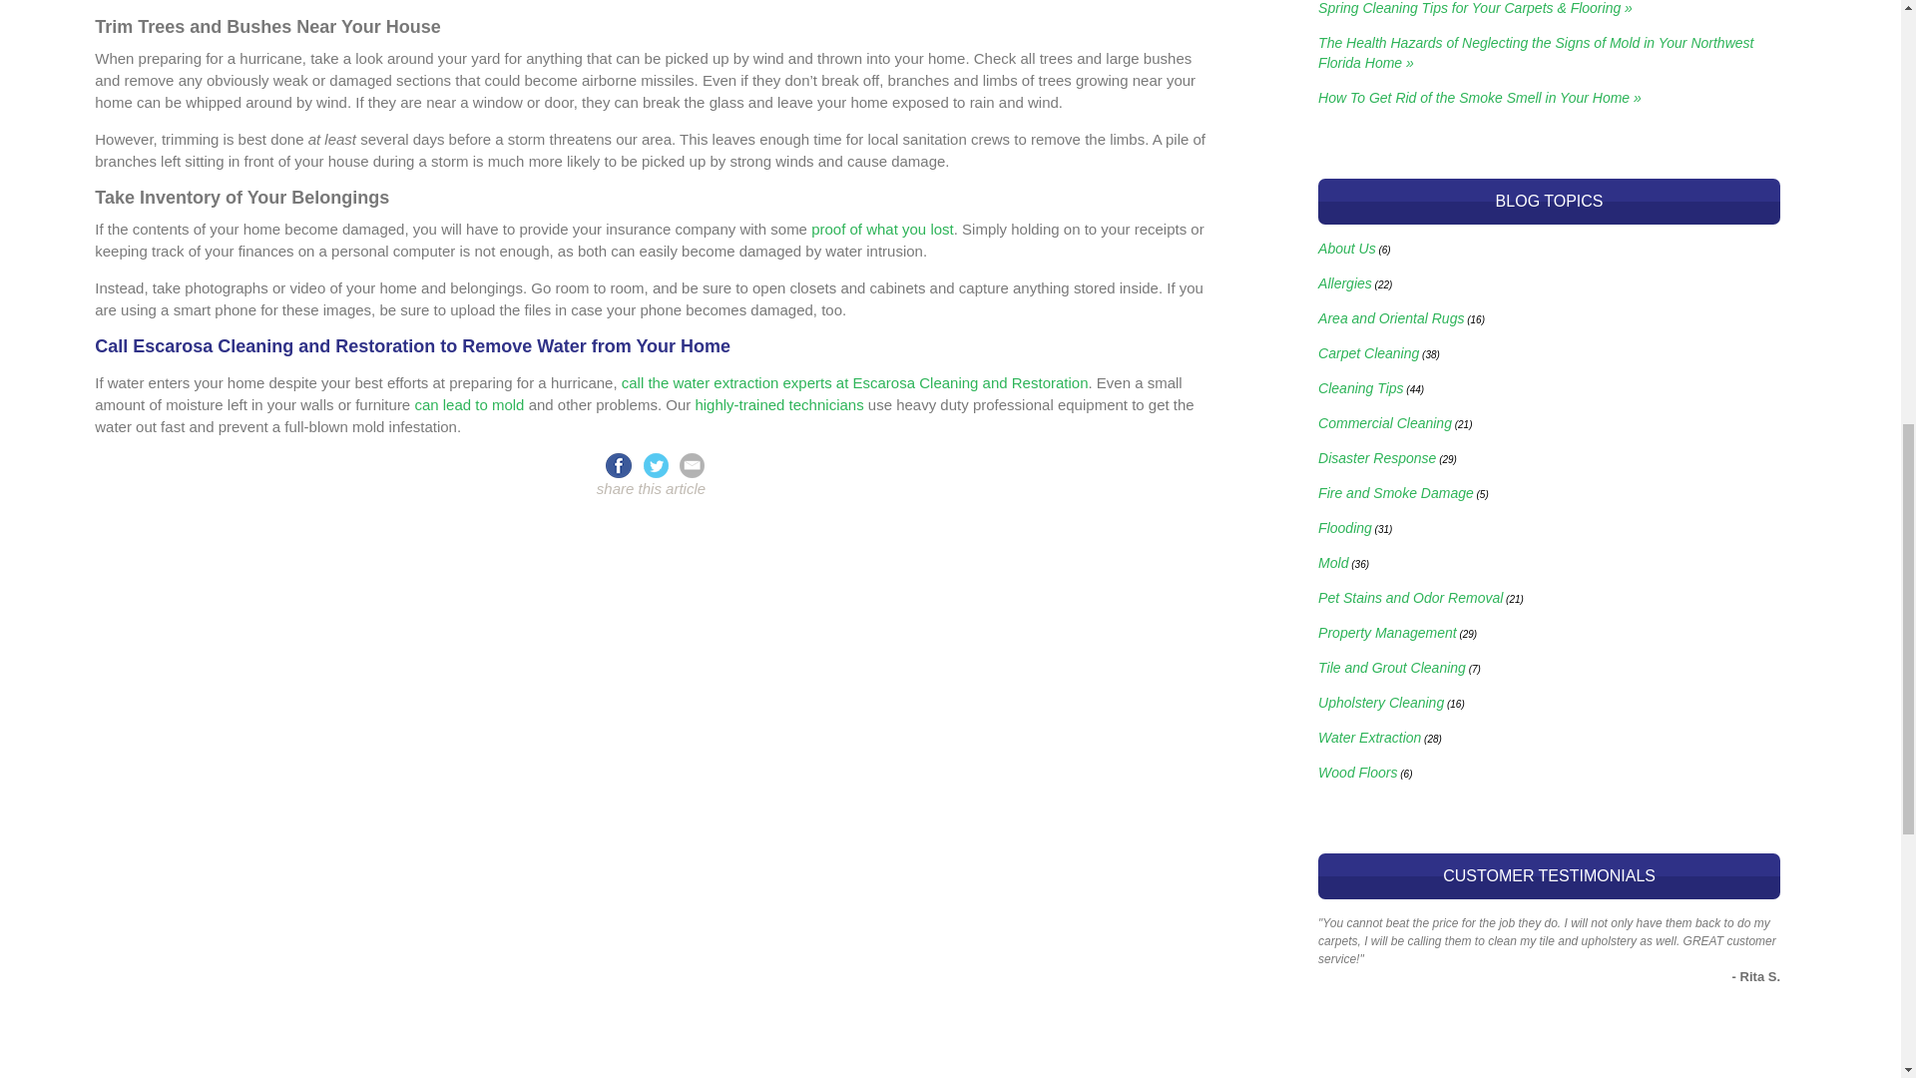  What do you see at coordinates (693, 463) in the screenshot?
I see `Share by Email` at bounding box center [693, 463].